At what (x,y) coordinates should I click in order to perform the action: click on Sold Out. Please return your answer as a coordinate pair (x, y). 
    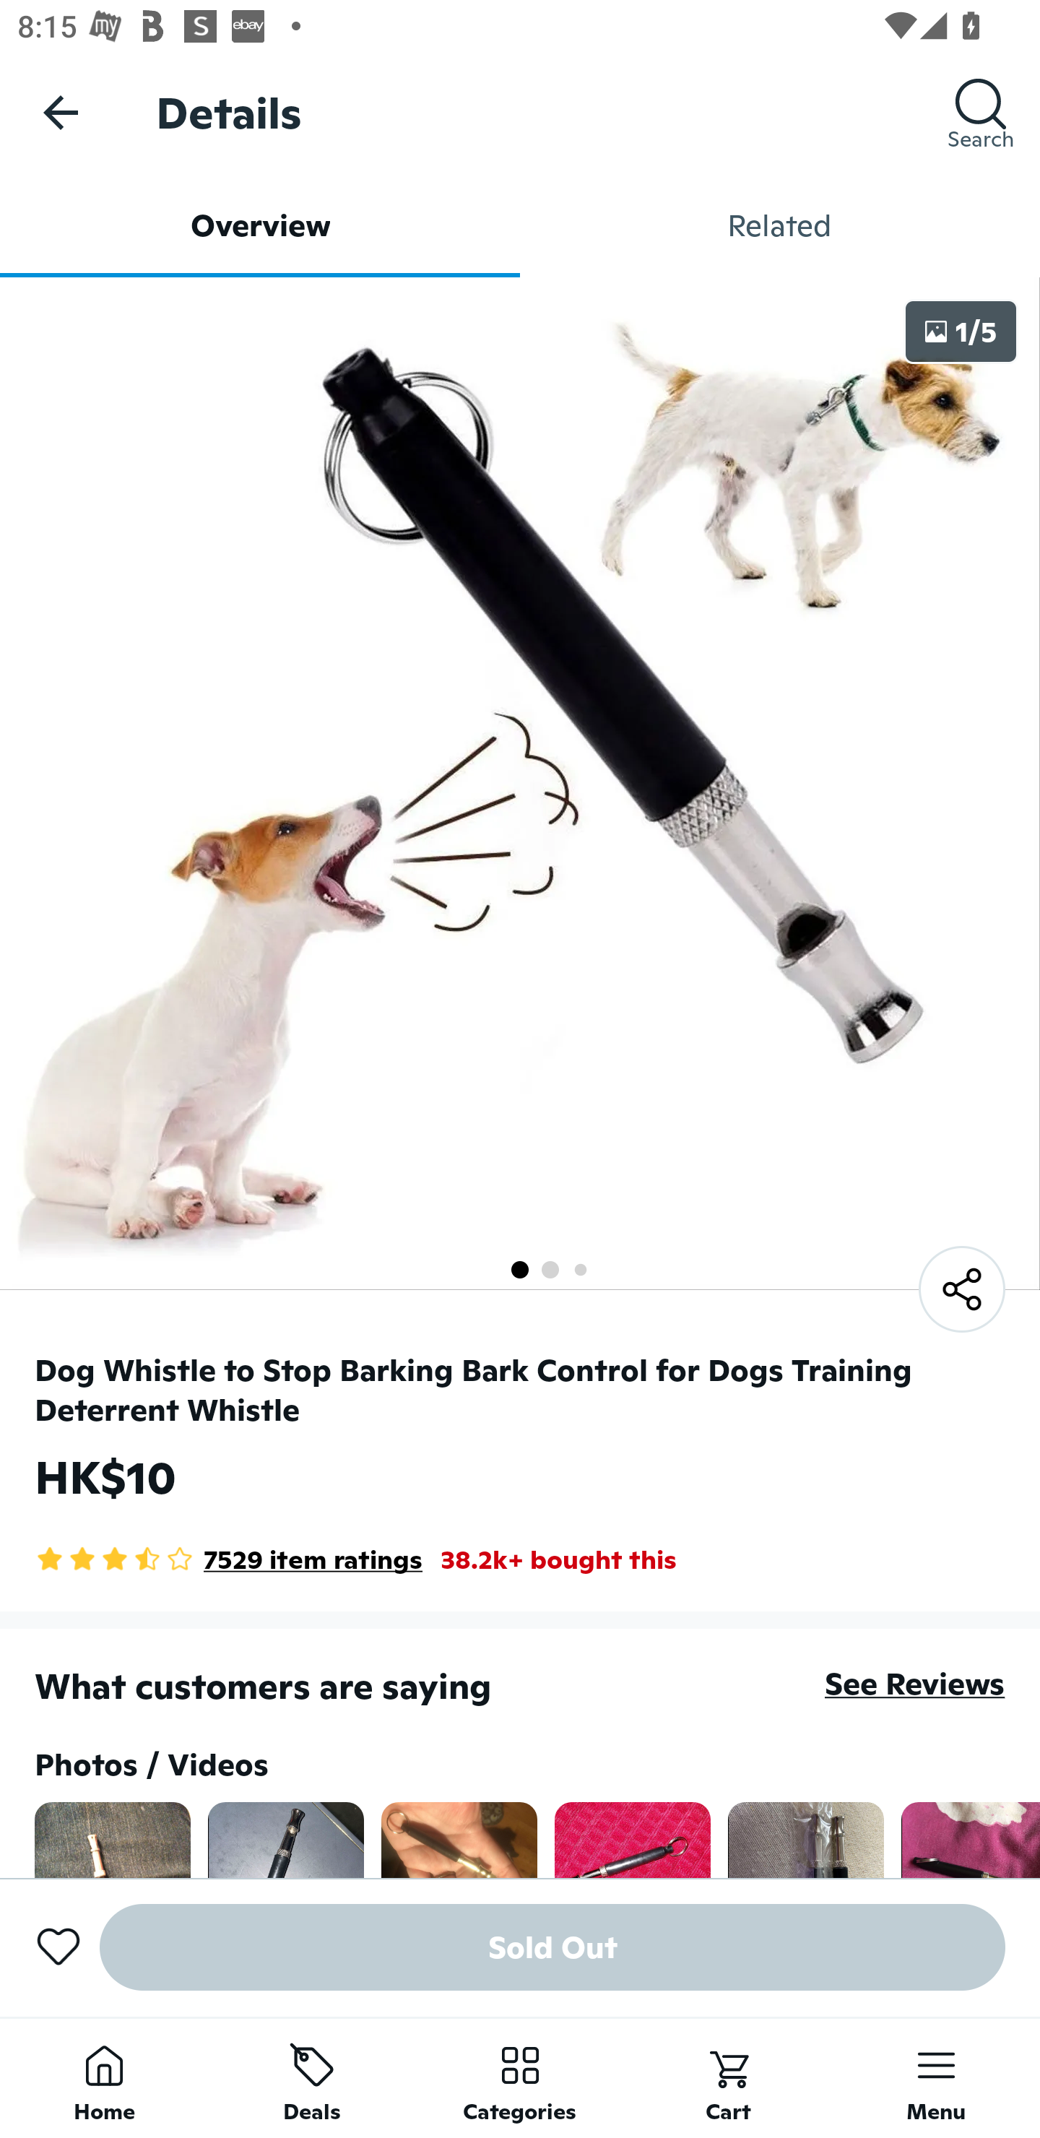
    Looking at the image, I should click on (552, 1947).